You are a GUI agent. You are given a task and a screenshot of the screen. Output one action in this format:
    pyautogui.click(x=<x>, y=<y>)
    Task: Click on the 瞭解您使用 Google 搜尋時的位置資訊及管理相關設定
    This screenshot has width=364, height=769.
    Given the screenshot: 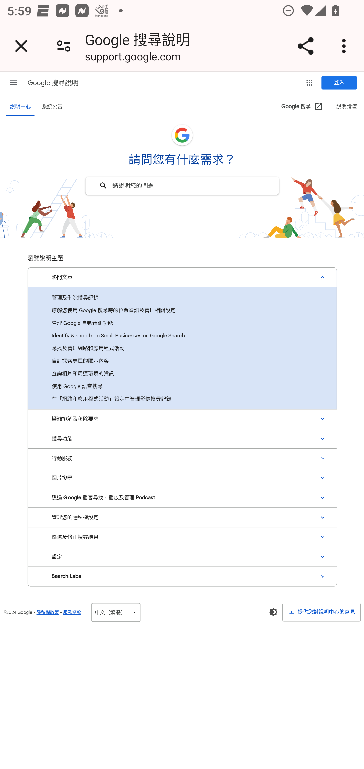 What is the action you would take?
    pyautogui.click(x=182, y=310)
    